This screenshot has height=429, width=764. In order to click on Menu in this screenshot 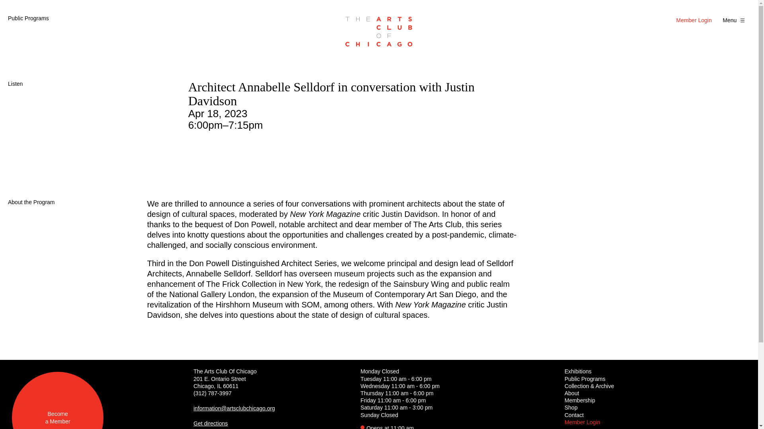, I will do `click(578, 371)`.